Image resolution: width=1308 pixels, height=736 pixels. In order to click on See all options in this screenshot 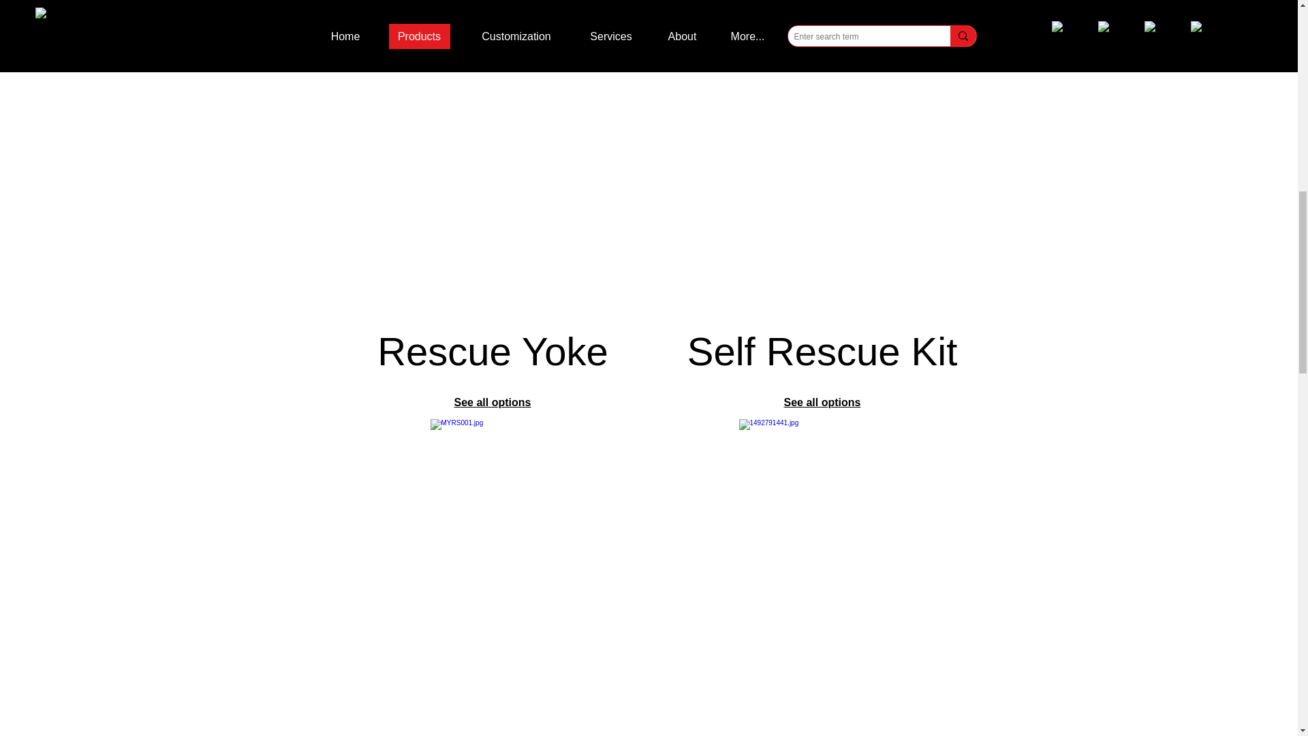, I will do `click(822, 402)`.